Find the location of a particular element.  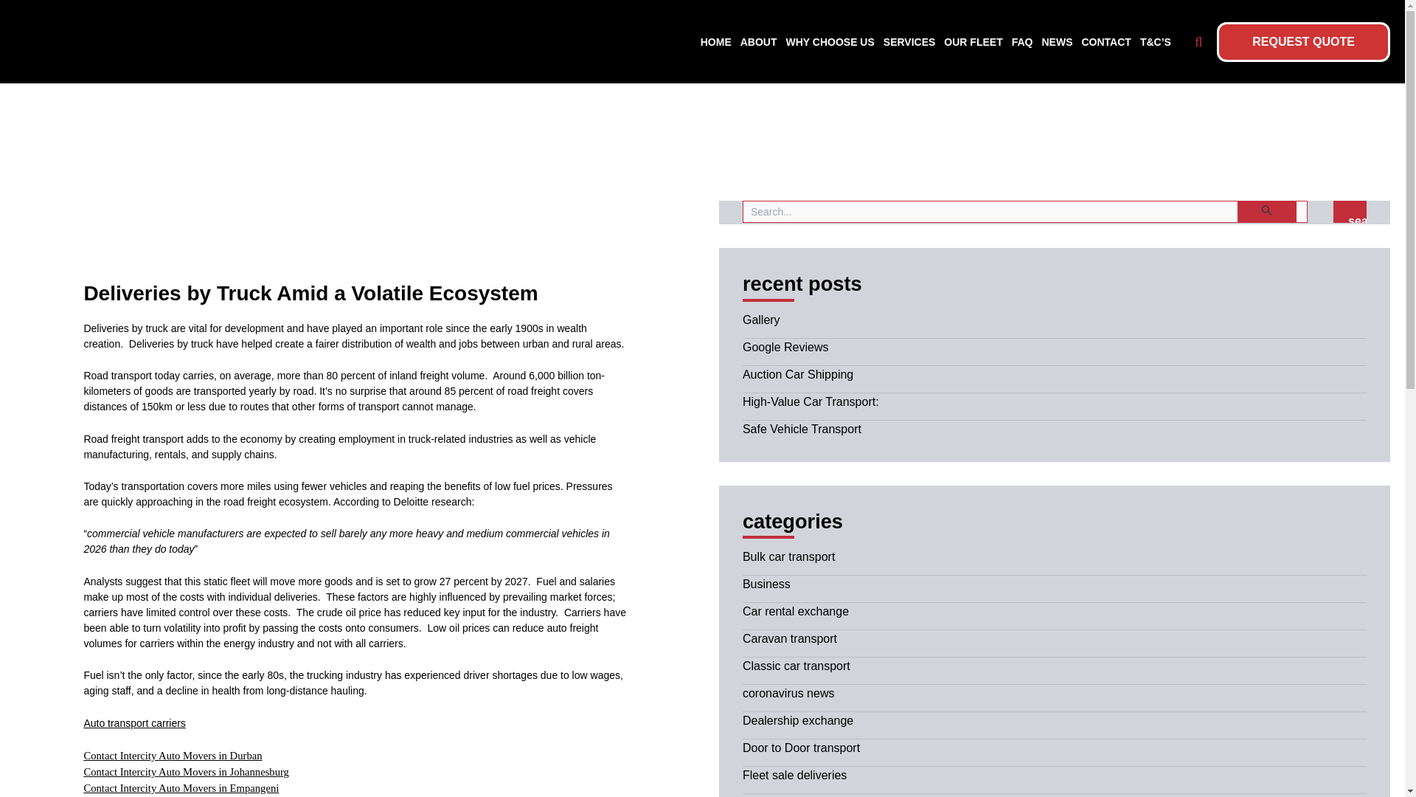

ABOUT is located at coordinates (759, 41).